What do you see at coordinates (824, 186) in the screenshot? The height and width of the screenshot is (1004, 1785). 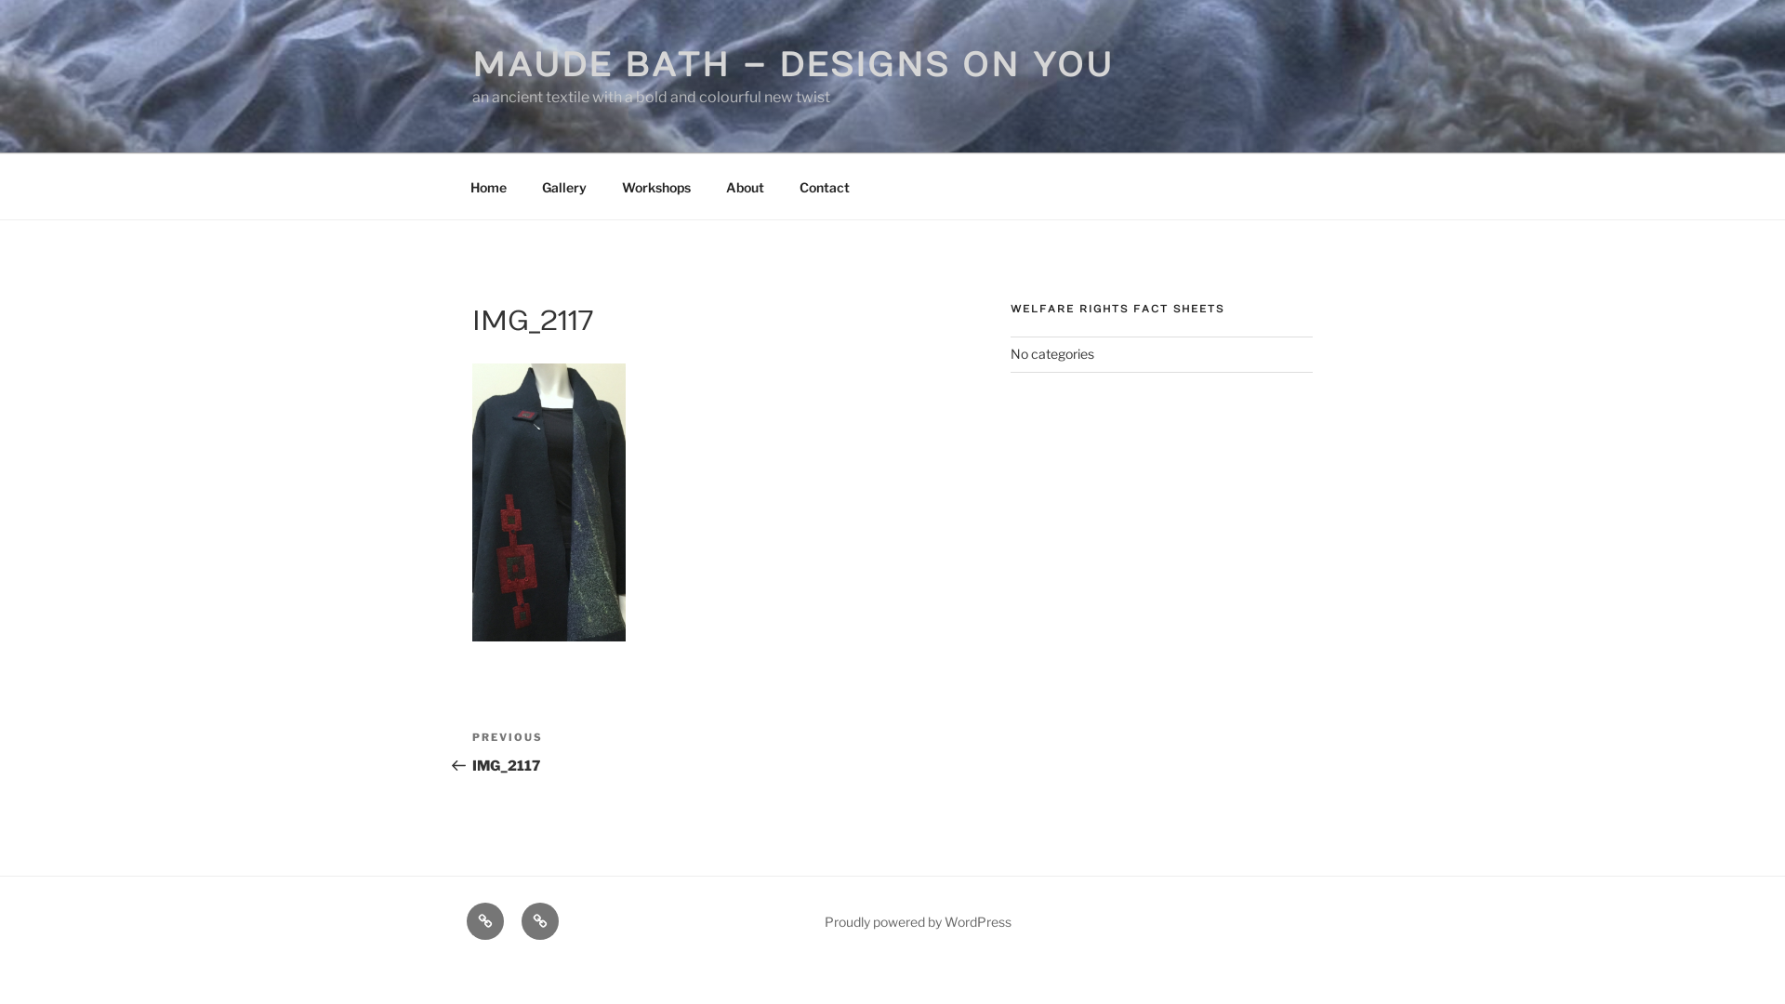 I see `Contact` at bounding box center [824, 186].